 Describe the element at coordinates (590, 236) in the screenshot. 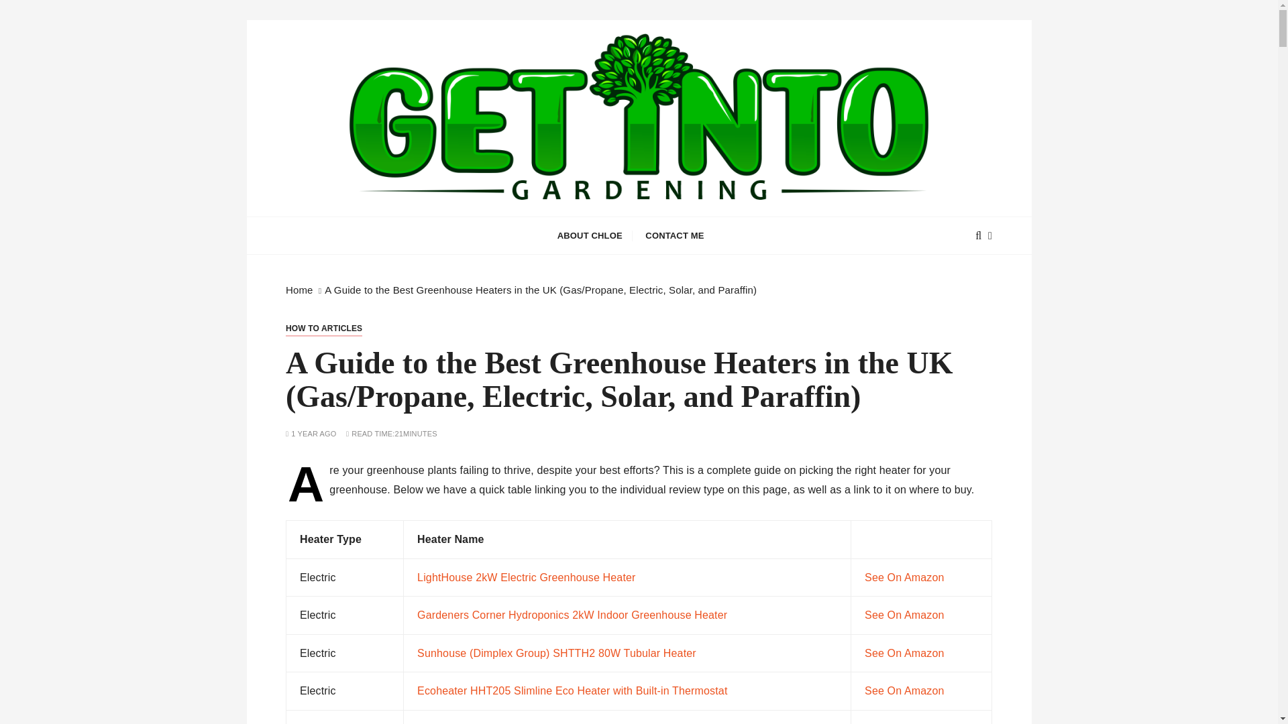

I see `ABOUT CHLOE` at that location.